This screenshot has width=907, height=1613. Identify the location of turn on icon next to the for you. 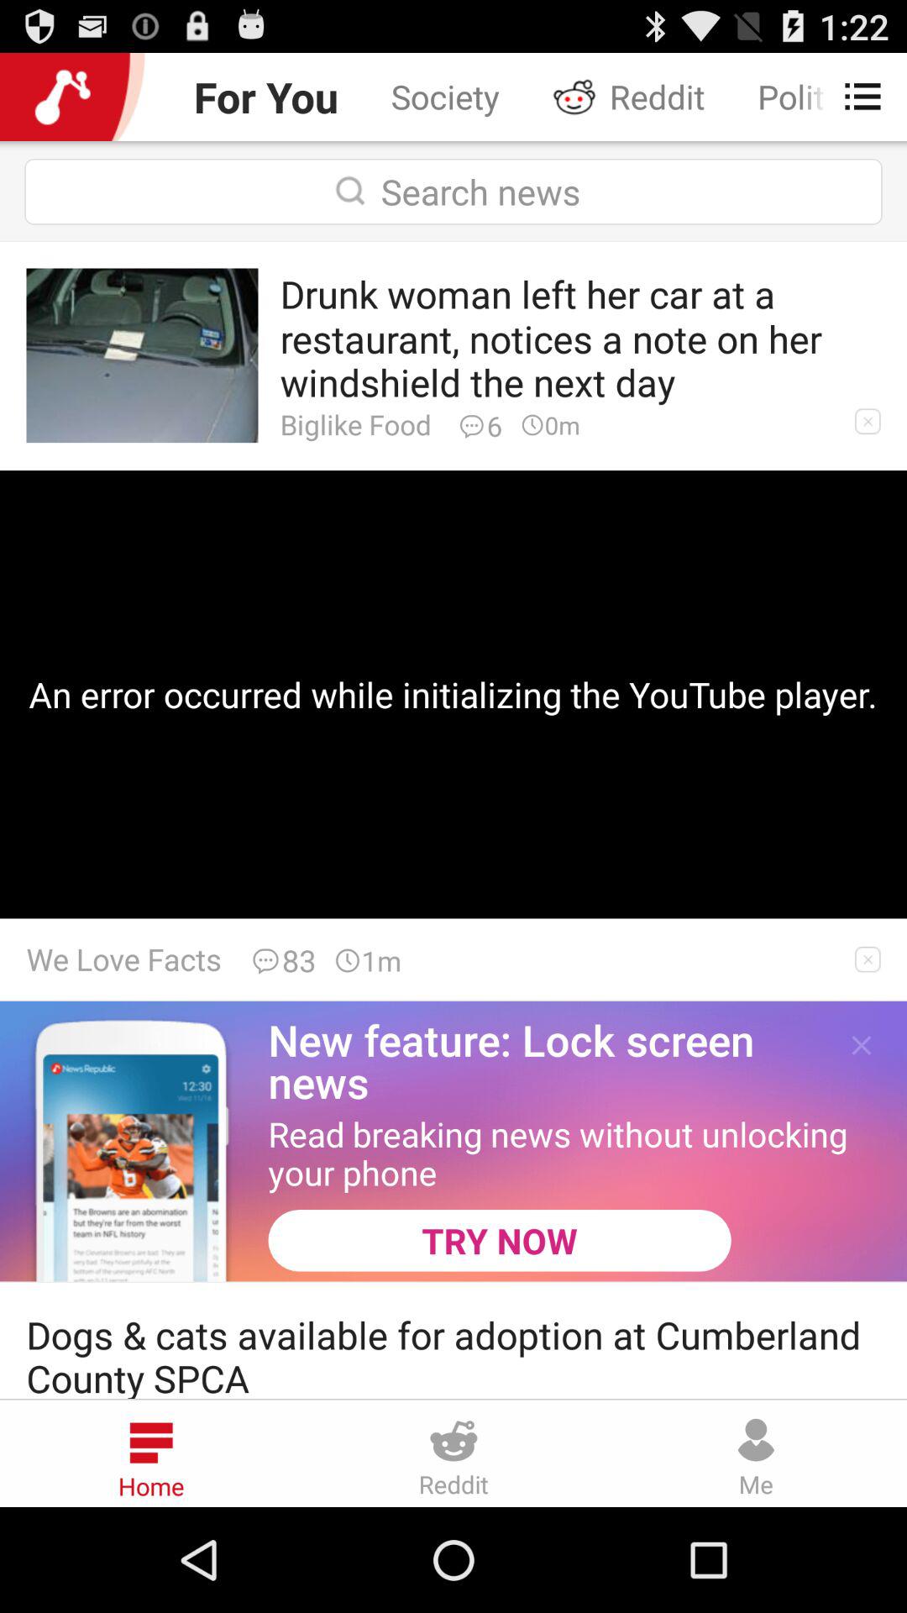
(445, 96).